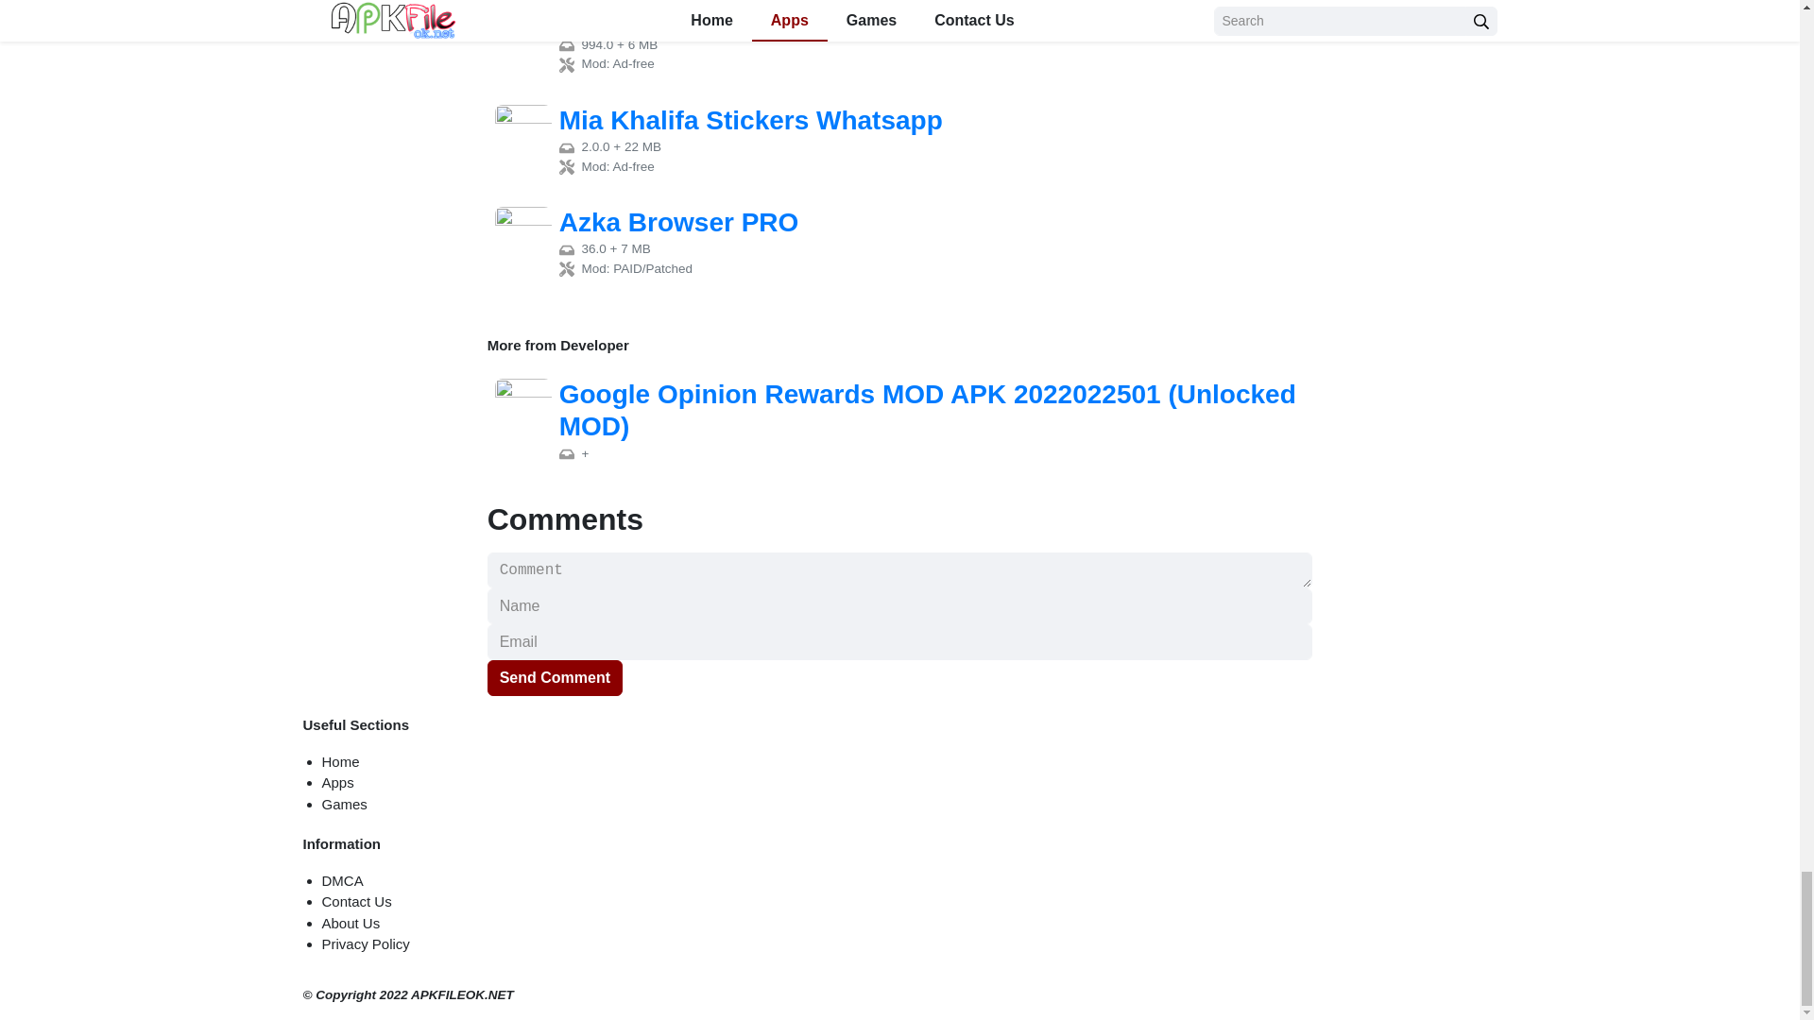 The width and height of the screenshot is (1814, 1020). I want to click on Home, so click(340, 761).